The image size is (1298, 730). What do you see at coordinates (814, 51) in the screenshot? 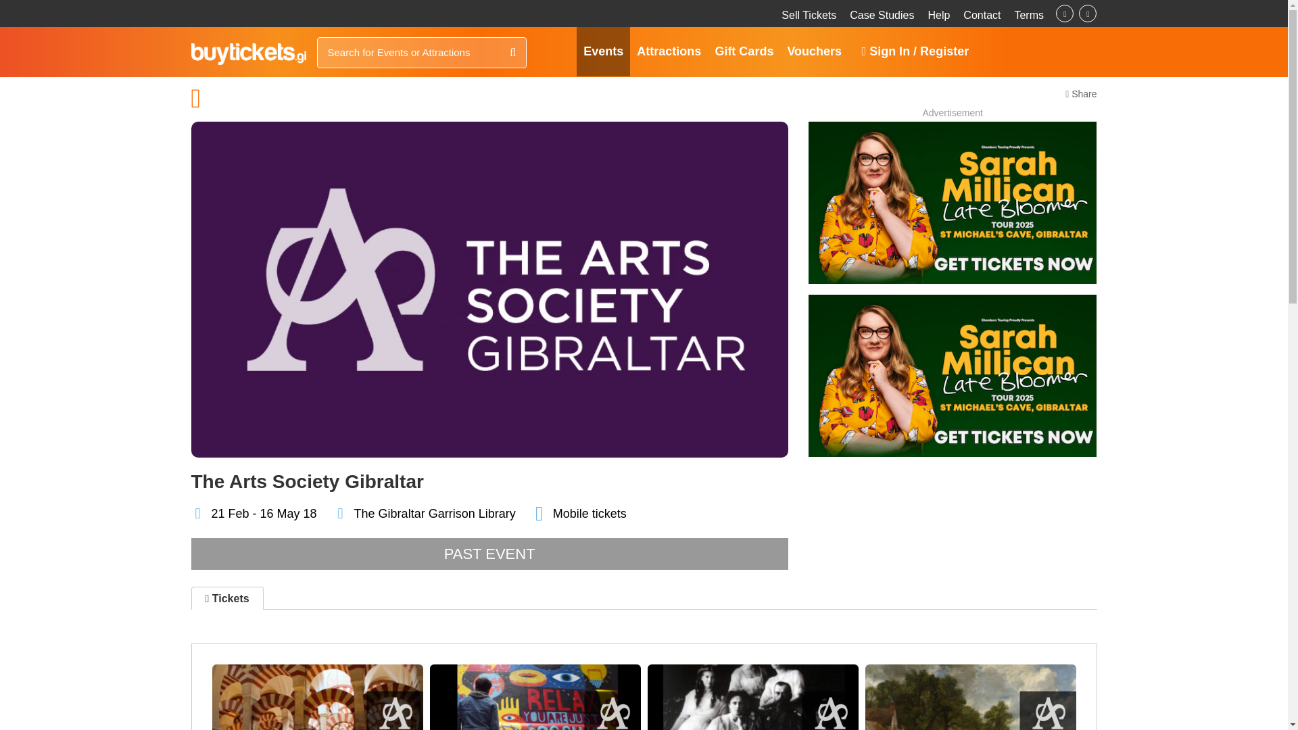
I see `Vouchers` at bounding box center [814, 51].